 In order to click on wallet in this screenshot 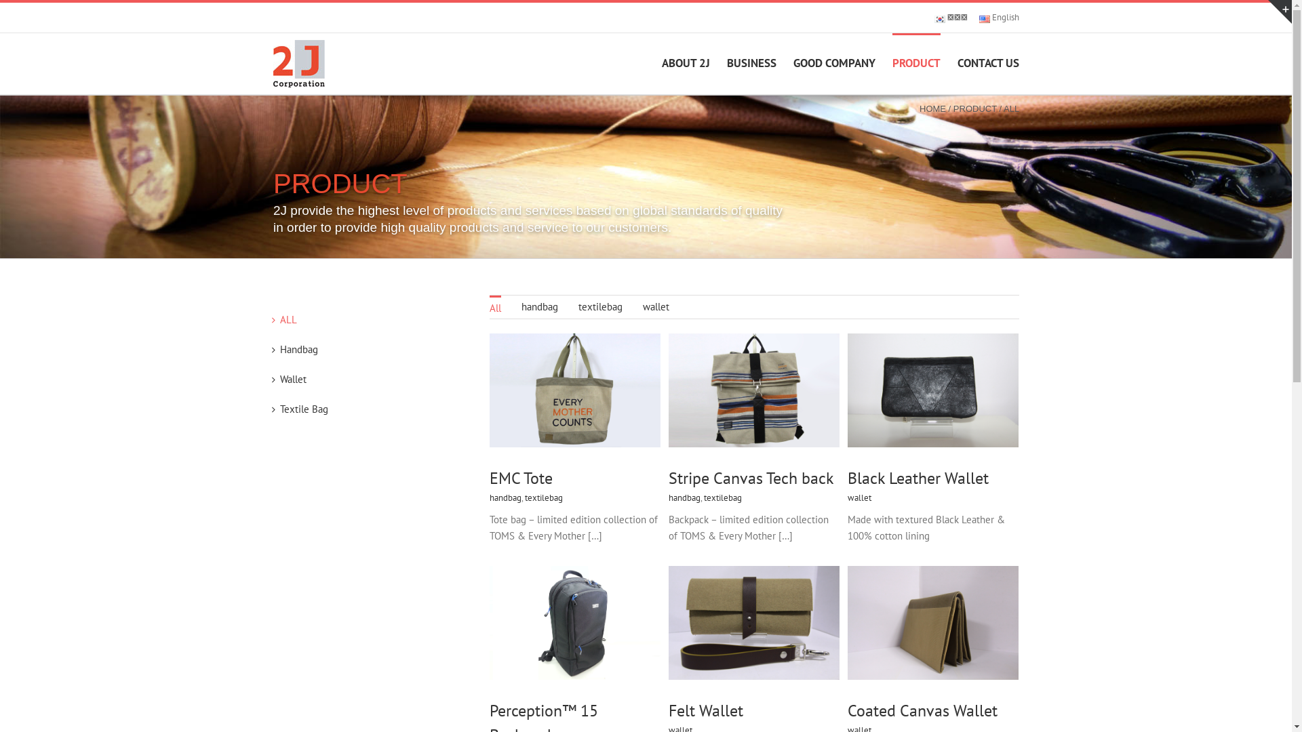, I will do `click(656, 307)`.